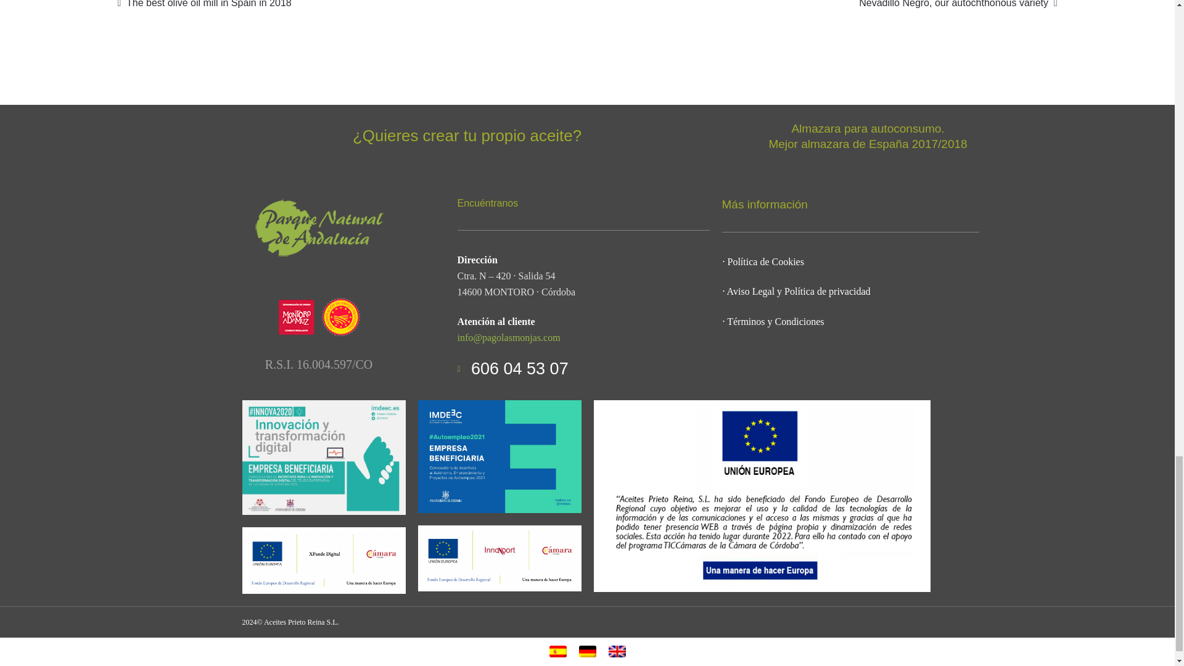 The height and width of the screenshot is (666, 1184). What do you see at coordinates (204, 6) in the screenshot?
I see `The best olive oil mill in Spain in 2018` at bounding box center [204, 6].